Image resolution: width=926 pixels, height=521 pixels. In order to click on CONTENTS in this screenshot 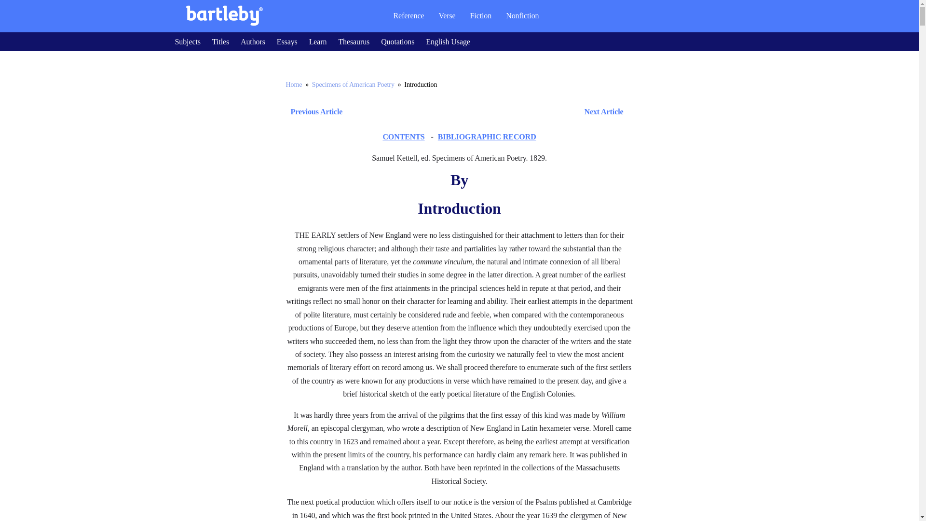, I will do `click(403, 137)`.